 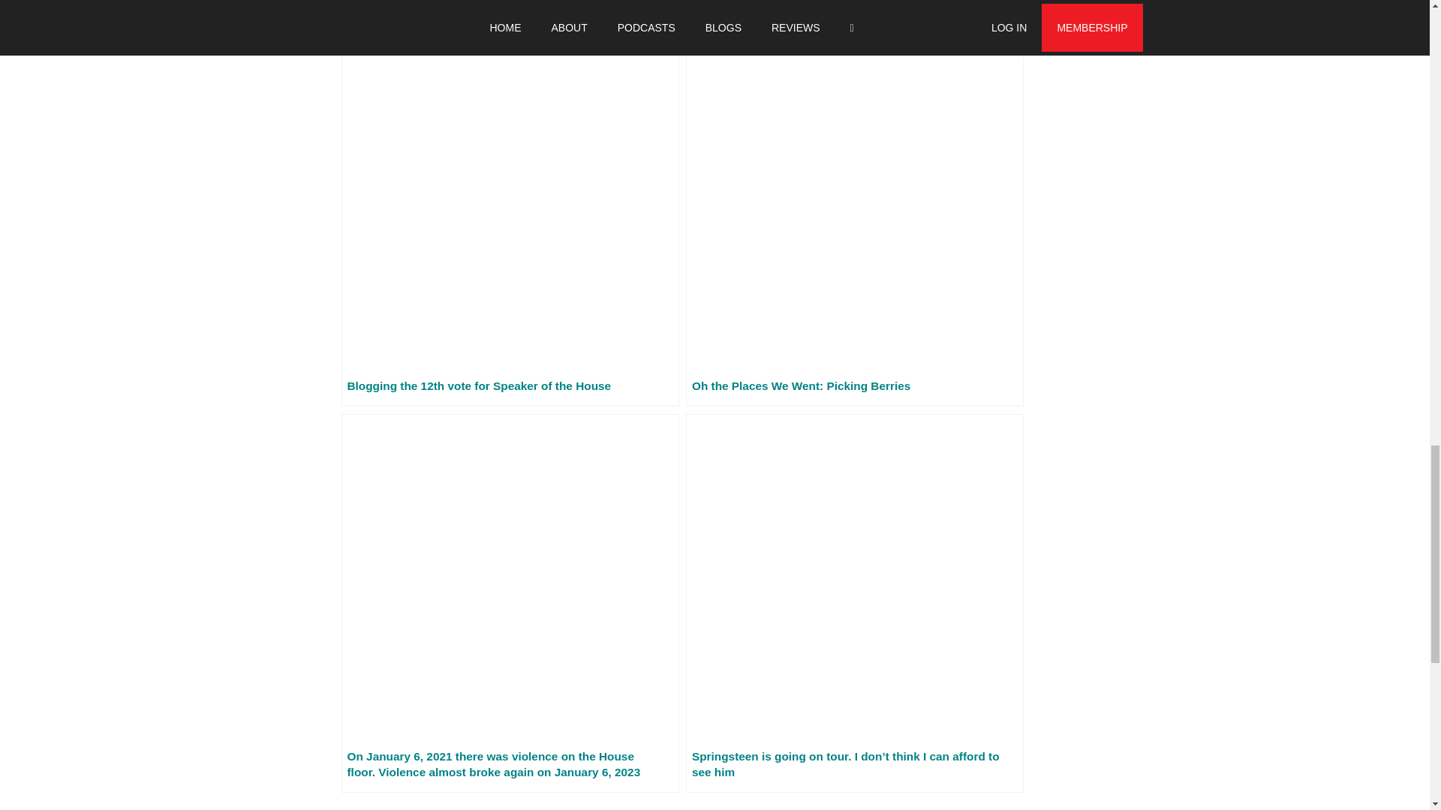 What do you see at coordinates (854, 225) in the screenshot?
I see `Oh the Places We Went: Picking Berries` at bounding box center [854, 225].